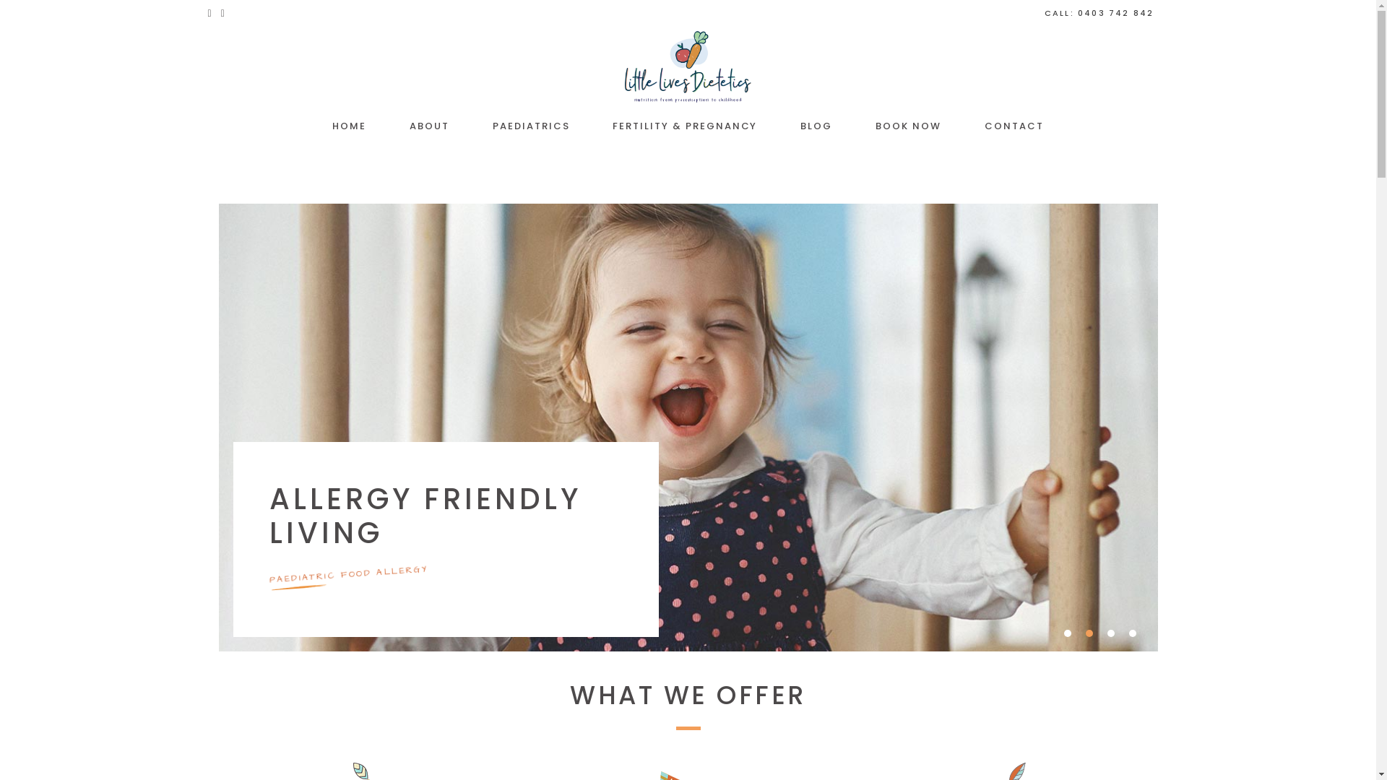  Describe the element at coordinates (429, 126) in the screenshot. I see `ABOUT` at that location.